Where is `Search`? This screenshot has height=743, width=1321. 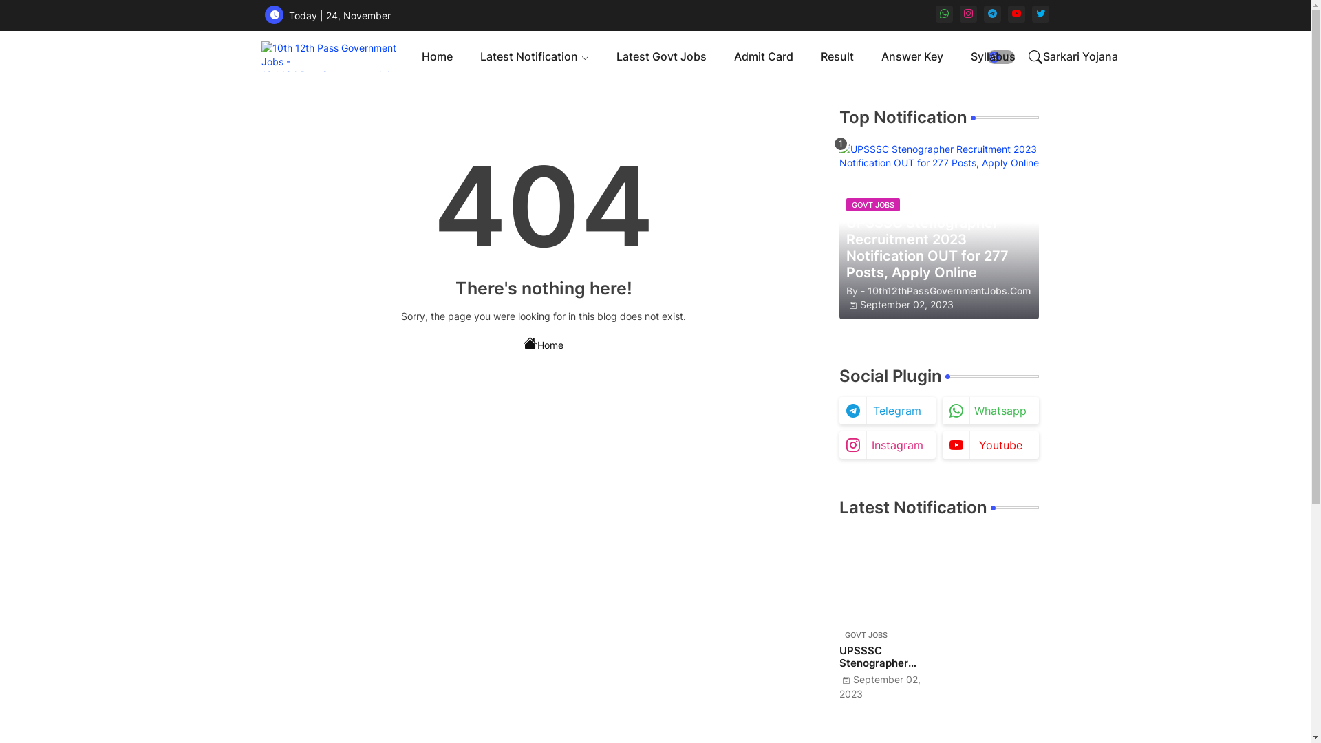
Search is located at coordinates (1035, 56).